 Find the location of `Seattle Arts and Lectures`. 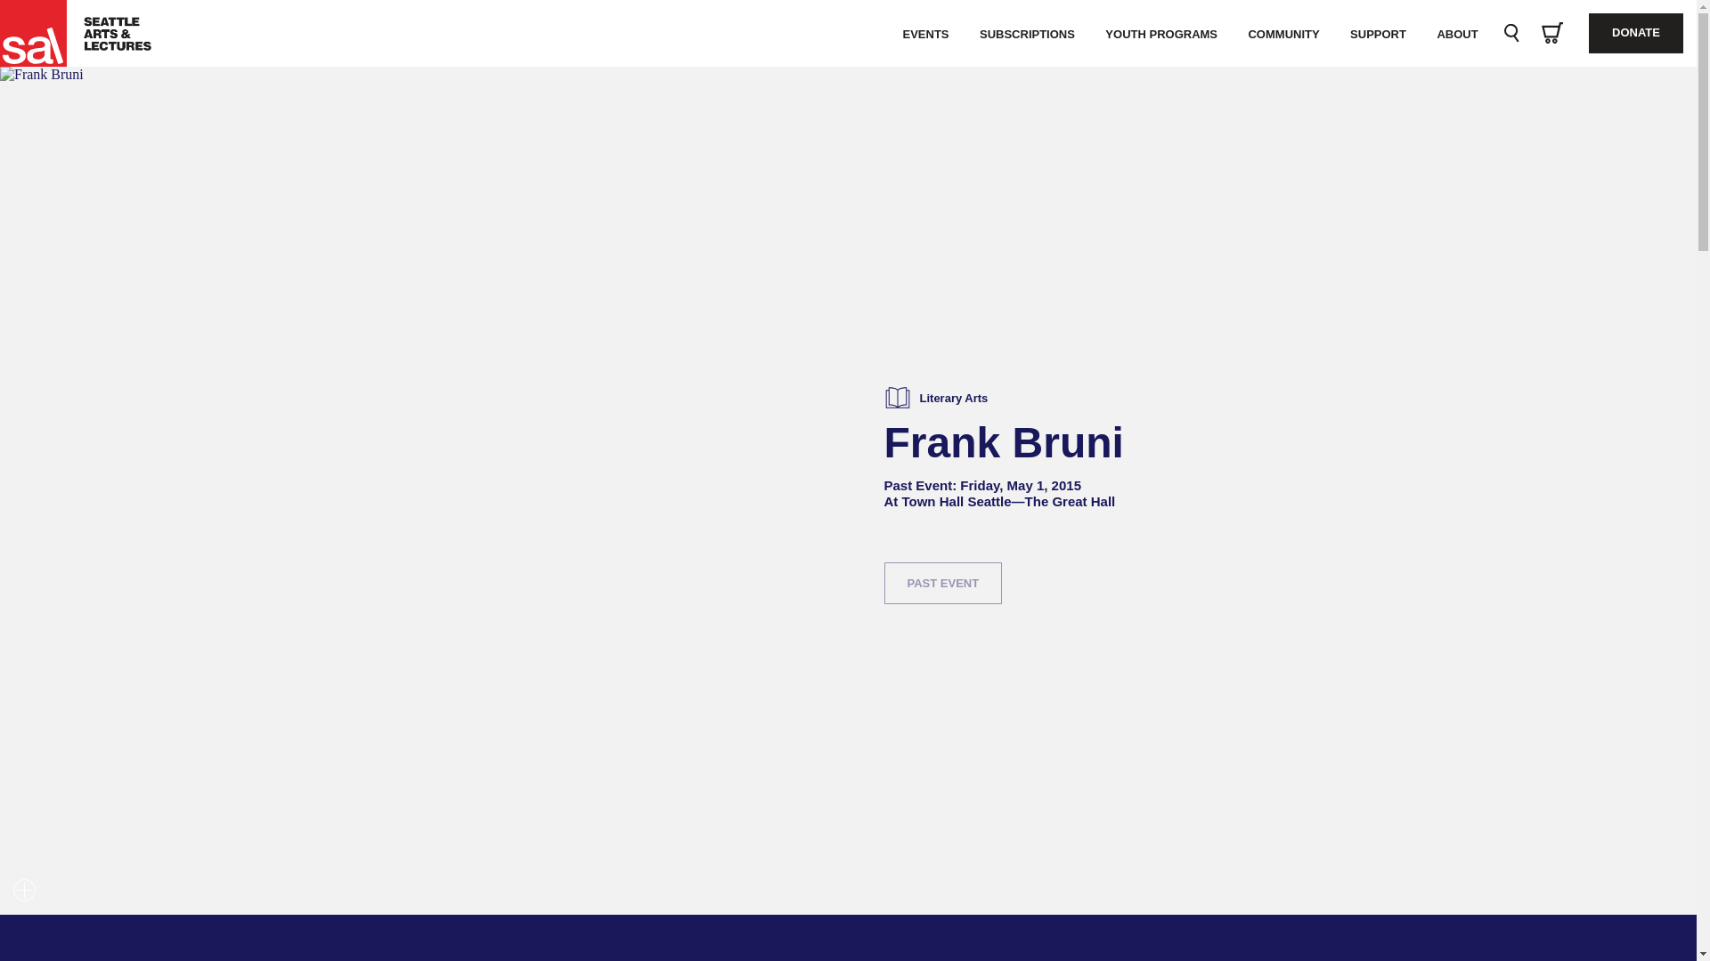

Seattle Arts and Lectures is located at coordinates (42, 33).